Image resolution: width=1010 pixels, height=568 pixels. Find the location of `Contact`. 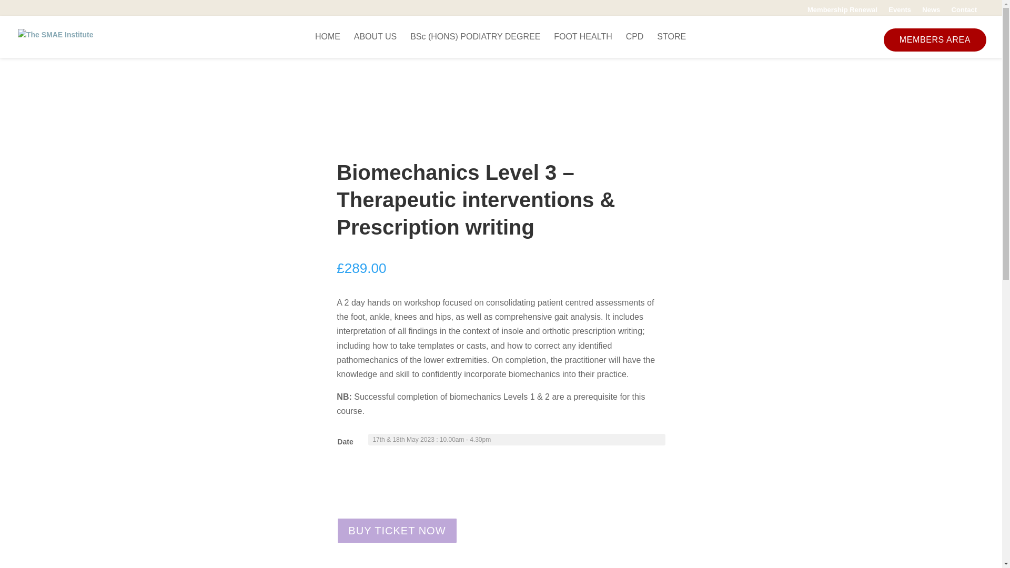

Contact is located at coordinates (964, 12).